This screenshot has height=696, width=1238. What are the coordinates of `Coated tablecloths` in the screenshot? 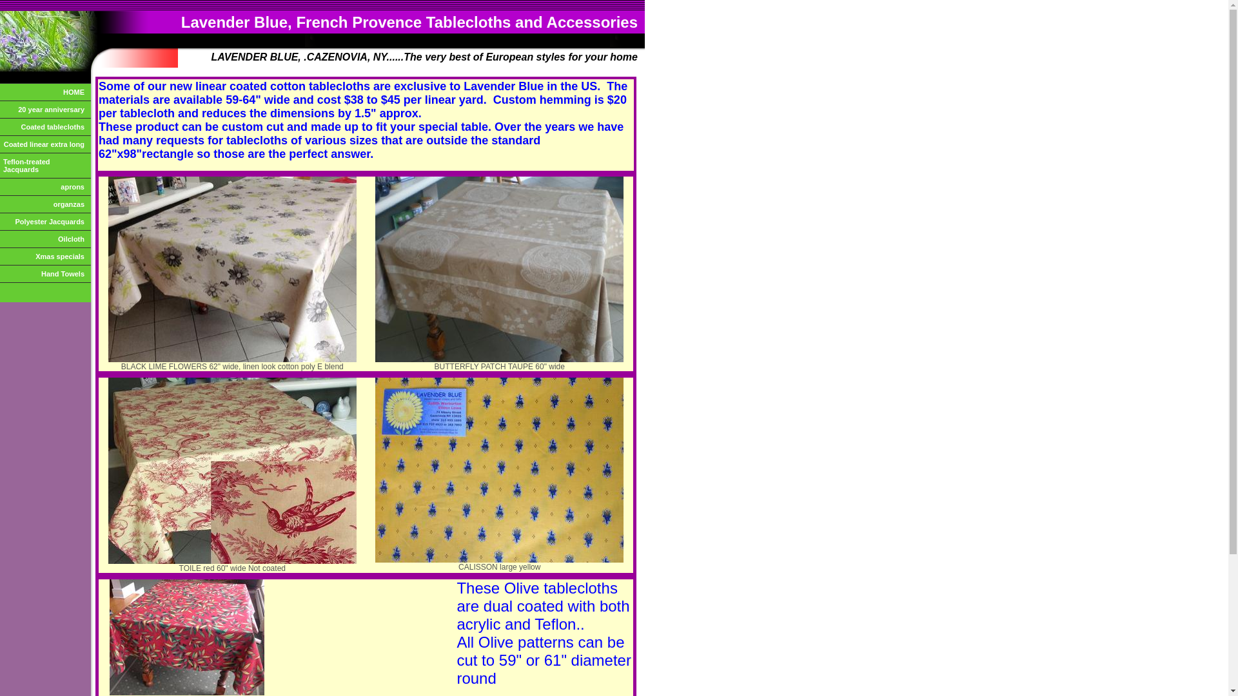 It's located at (45, 128).